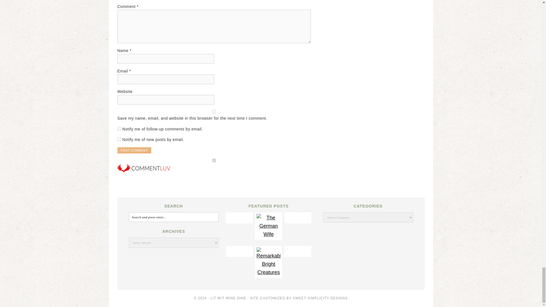 The image size is (546, 307). Describe the element at coordinates (134, 150) in the screenshot. I see `Post Comment` at that location.